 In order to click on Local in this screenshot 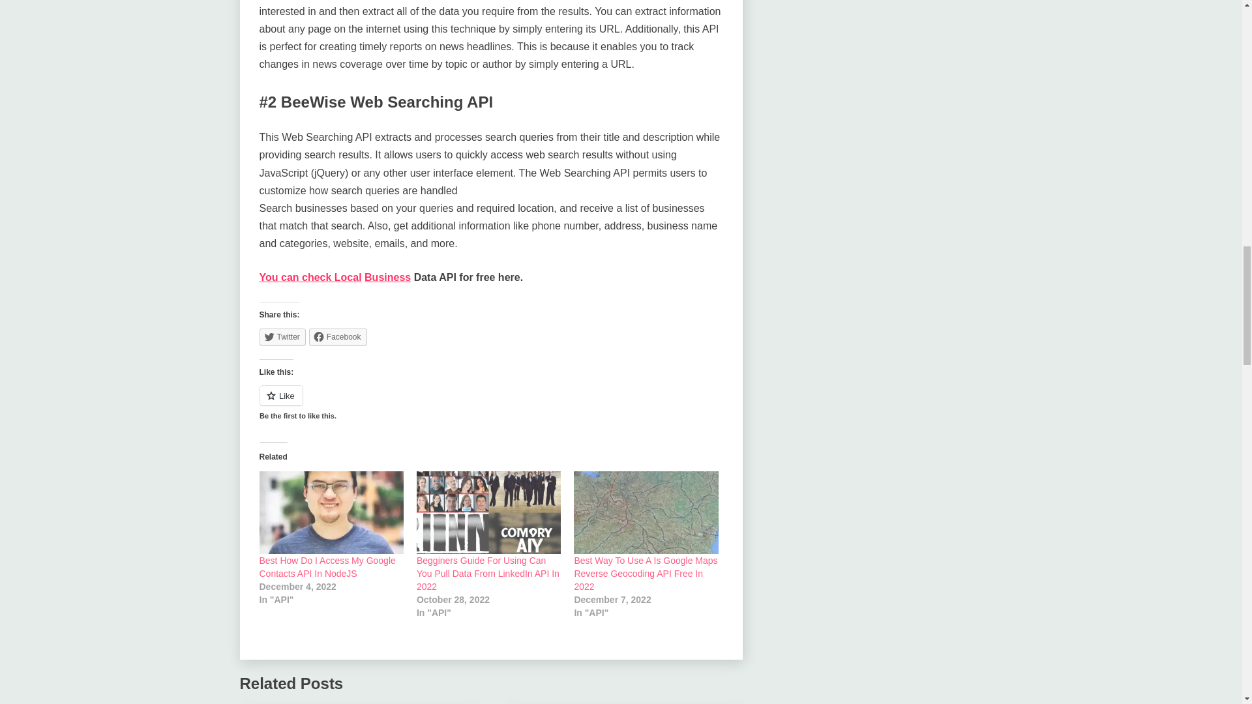, I will do `click(348, 277)`.